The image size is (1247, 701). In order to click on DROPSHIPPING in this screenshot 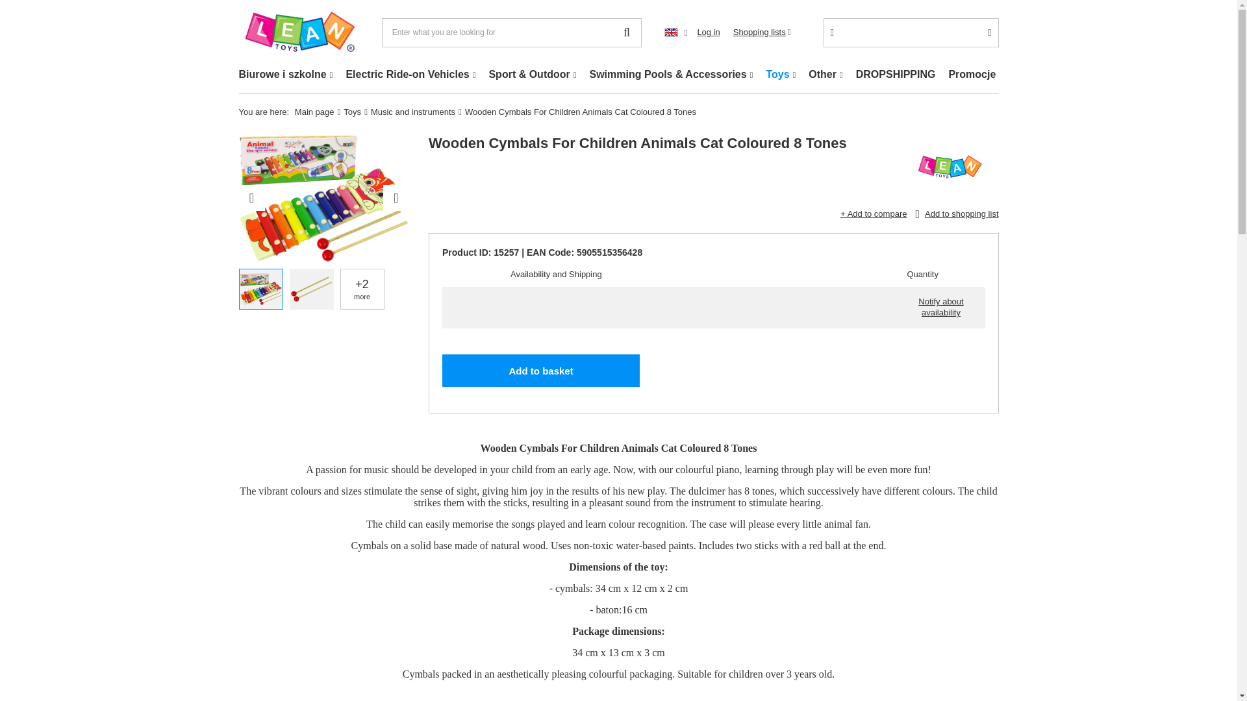, I will do `click(896, 75)`.